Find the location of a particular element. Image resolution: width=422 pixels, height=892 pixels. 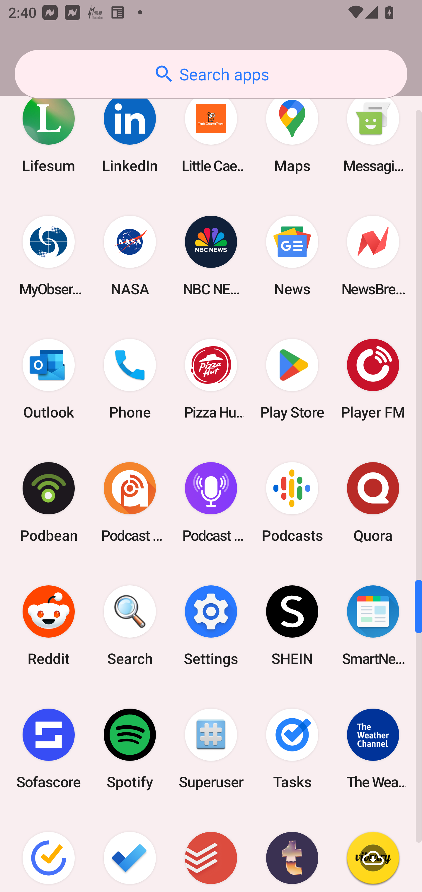

Player FM is located at coordinates (373, 379).